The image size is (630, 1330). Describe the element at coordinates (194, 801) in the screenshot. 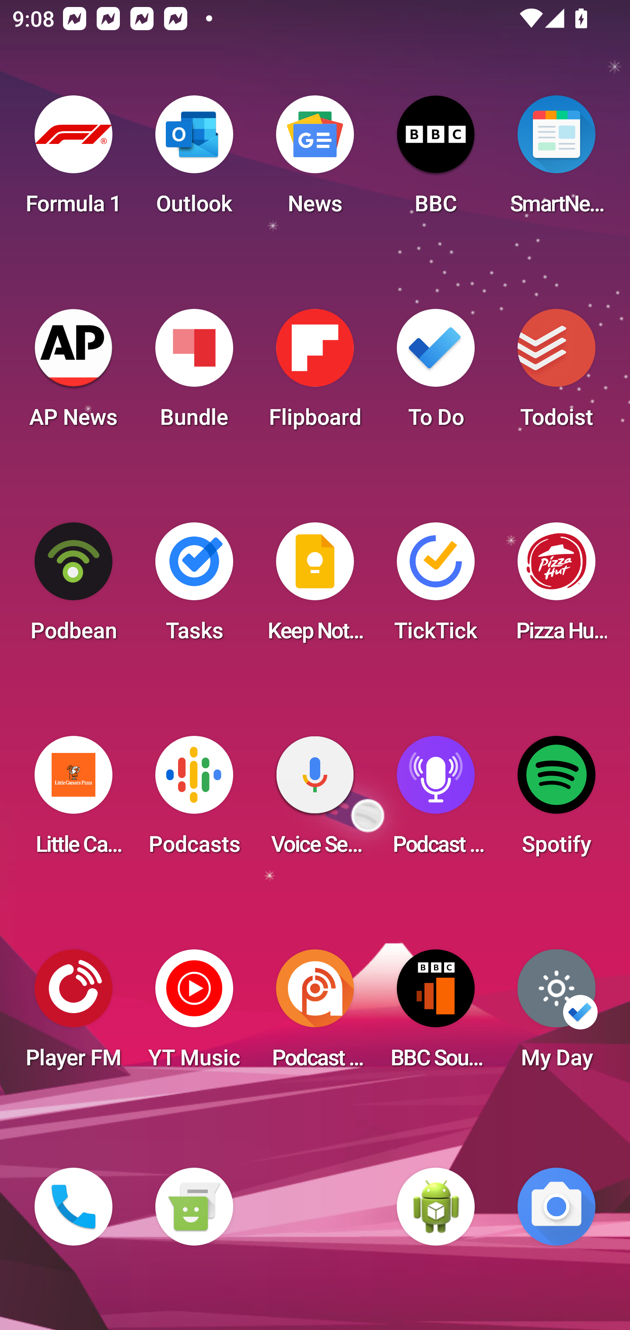

I see `Podcasts` at that location.